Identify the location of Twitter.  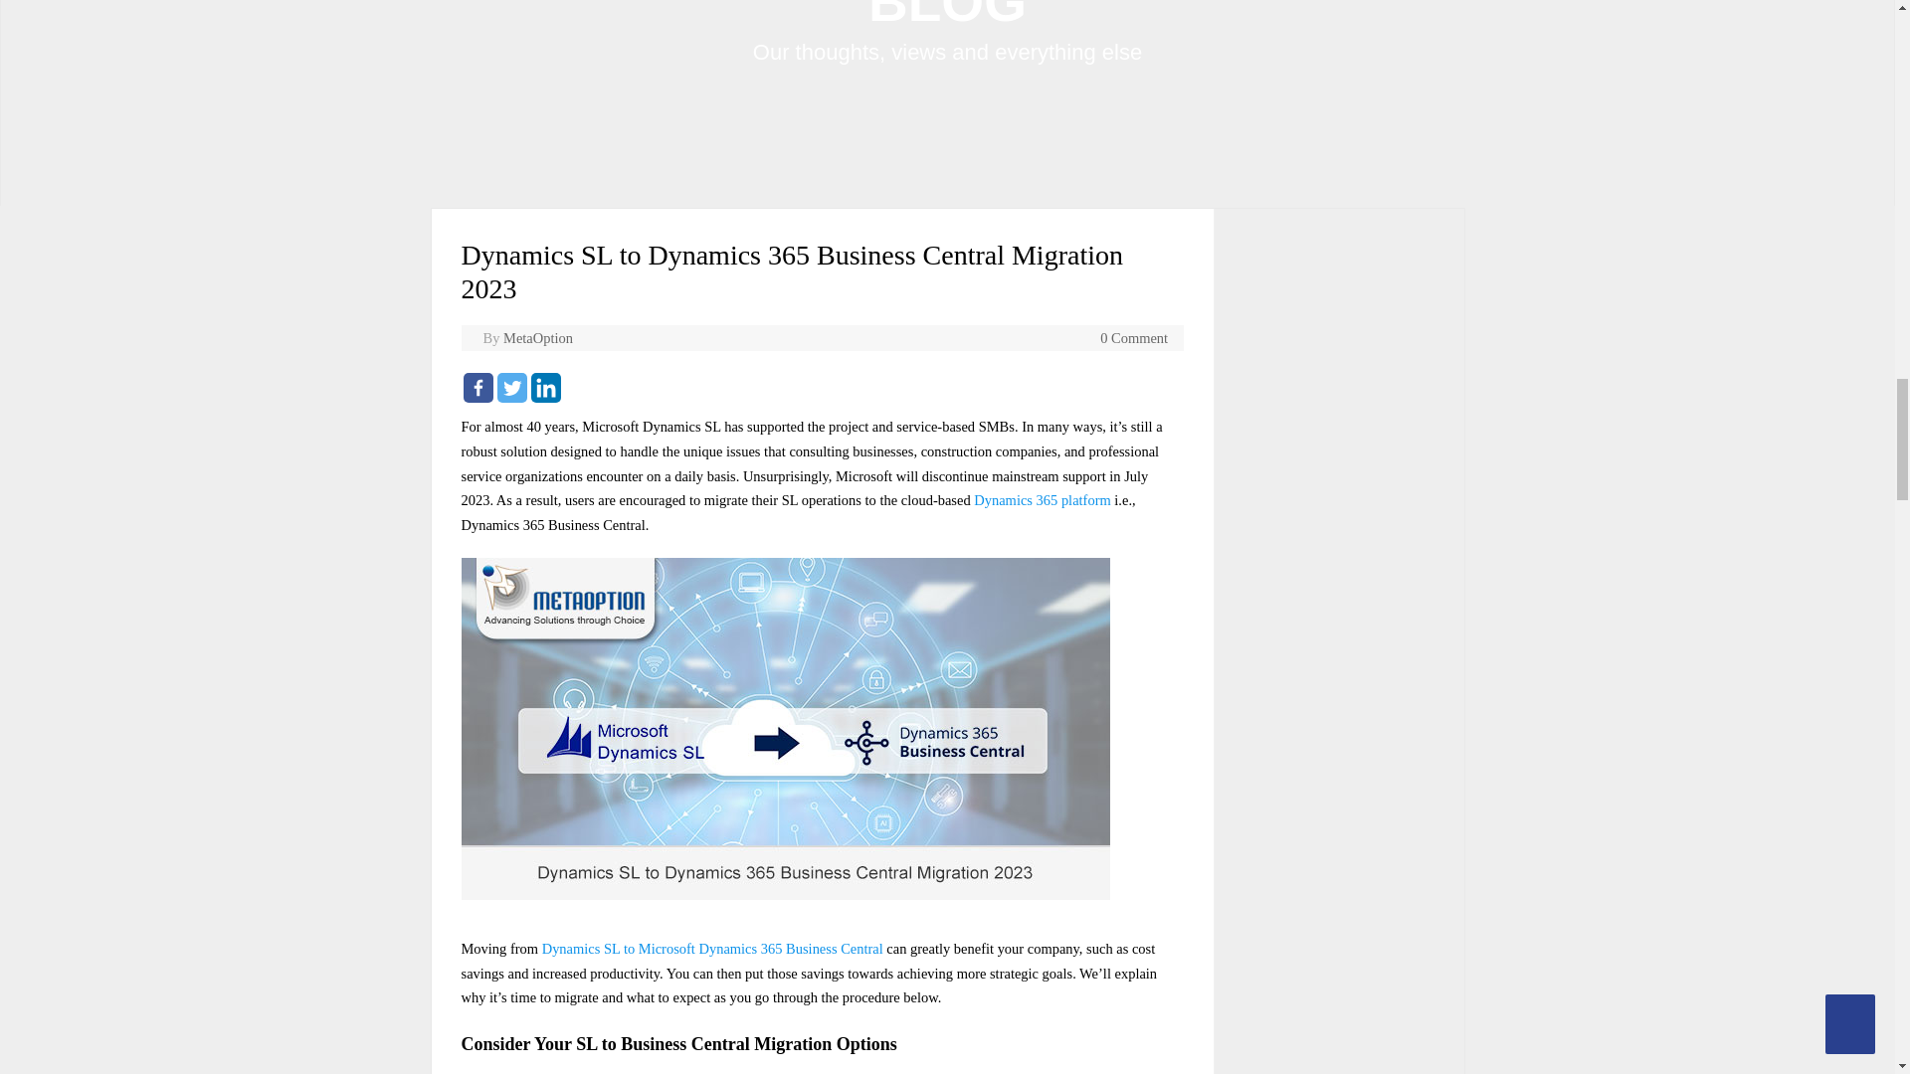
(511, 388).